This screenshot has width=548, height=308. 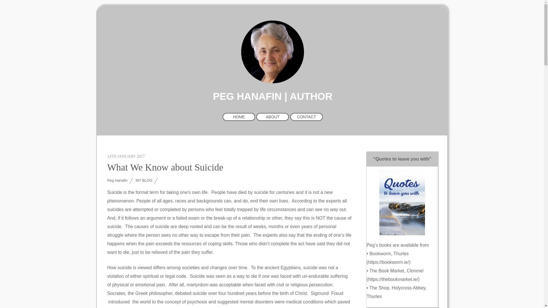 I want to click on Peg Hanafin, so click(x=272, y=79).